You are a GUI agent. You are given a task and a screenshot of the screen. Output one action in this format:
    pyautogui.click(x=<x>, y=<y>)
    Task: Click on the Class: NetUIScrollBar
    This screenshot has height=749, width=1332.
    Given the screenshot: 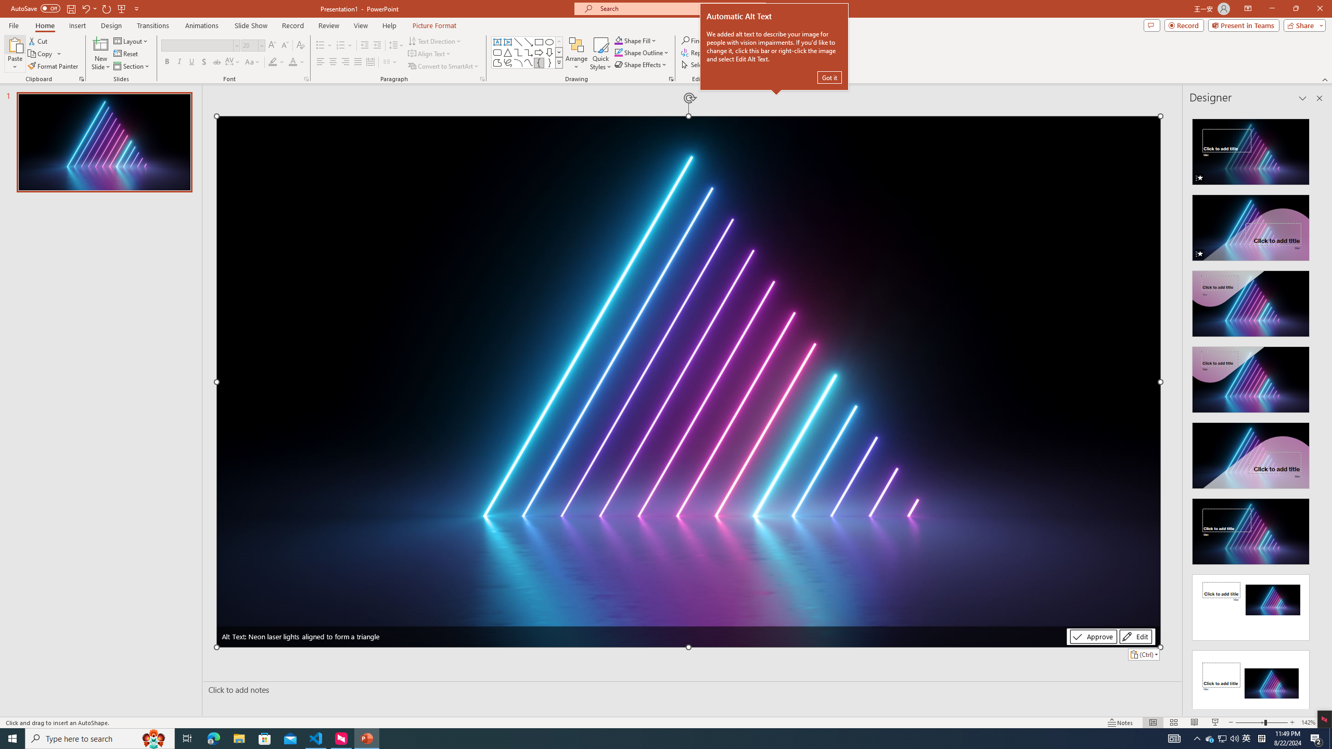 What is the action you would take?
    pyautogui.click(x=1318, y=409)
    